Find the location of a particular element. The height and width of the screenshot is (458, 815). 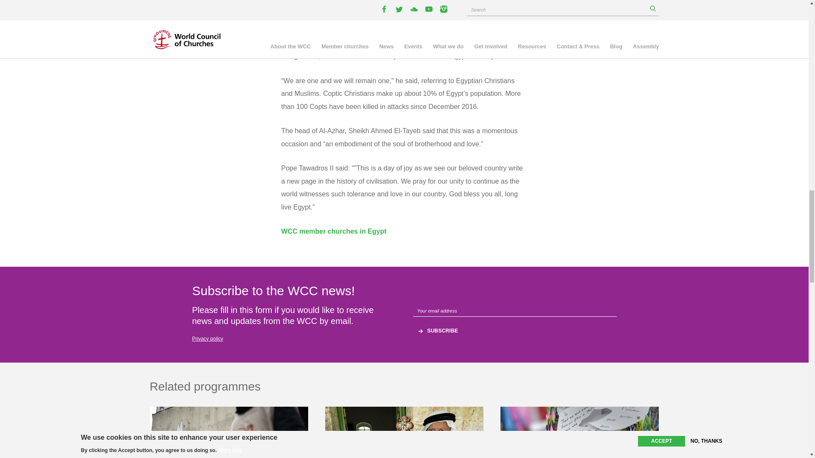

Solidarity with churches in the Middle East is located at coordinates (404, 433).